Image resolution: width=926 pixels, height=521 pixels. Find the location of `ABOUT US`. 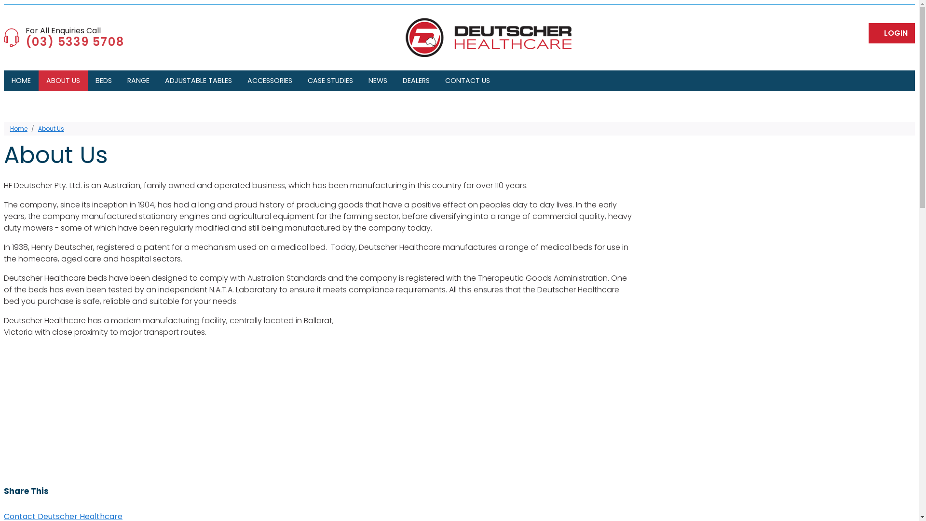

ABOUT US is located at coordinates (63, 81).